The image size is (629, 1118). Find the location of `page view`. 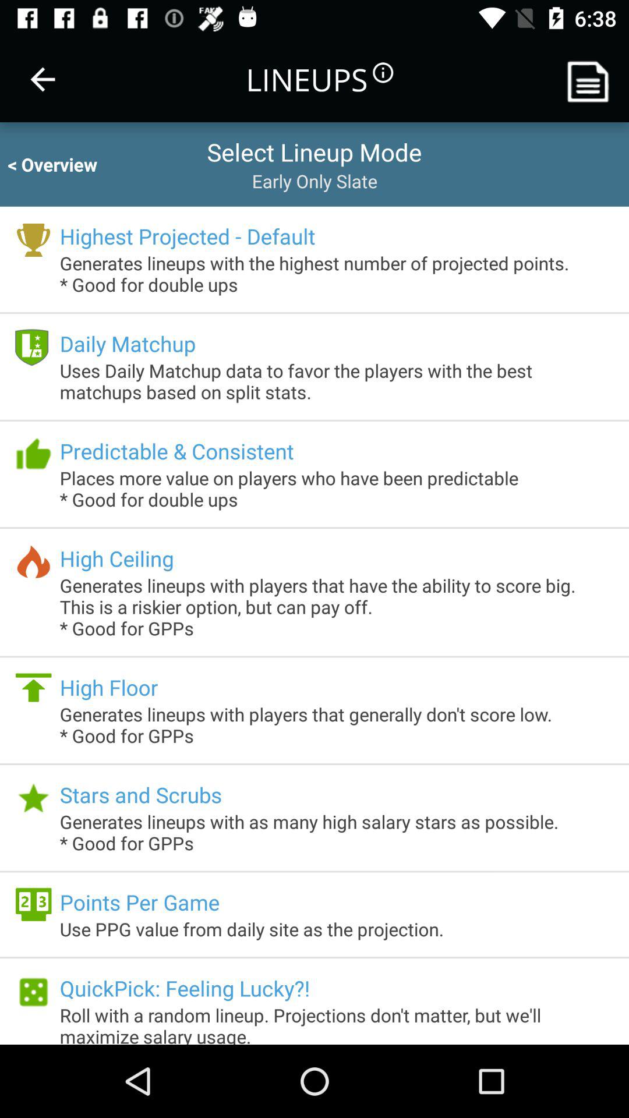

page view is located at coordinates (592, 79).